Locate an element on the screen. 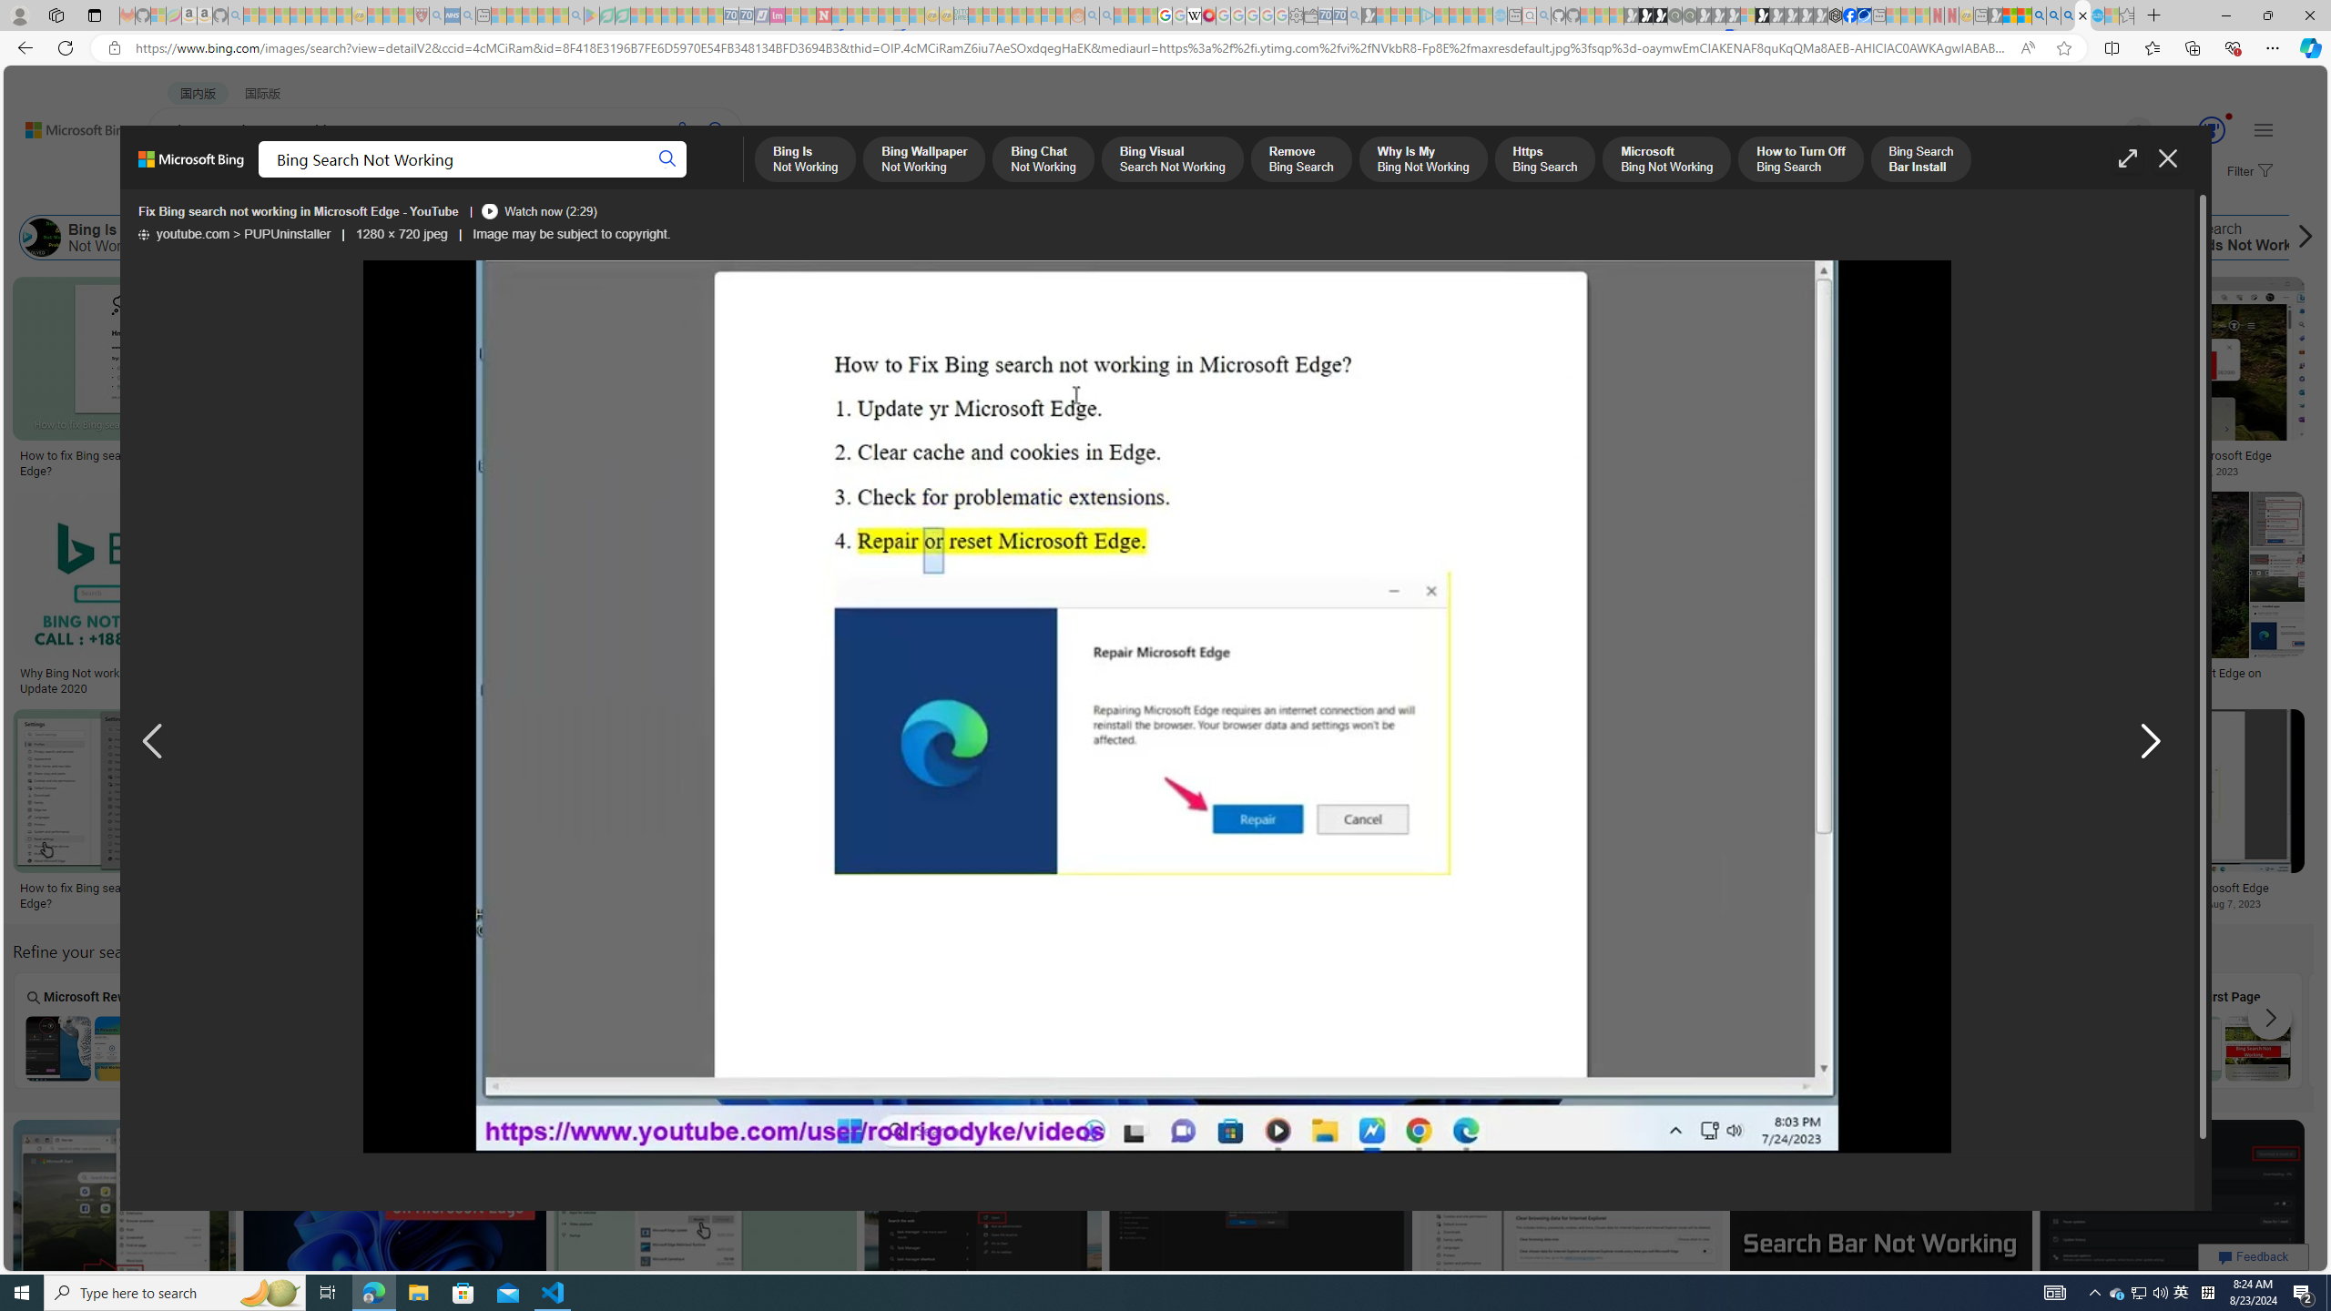 This screenshot has width=2331, height=1311. Bing Search the Web for Image Not Working Web For is located at coordinates (1075, 1031).